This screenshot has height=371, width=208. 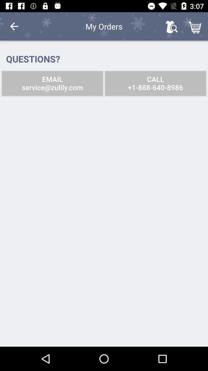 I want to click on select the item above the call 1 888 icon, so click(x=196, y=26).